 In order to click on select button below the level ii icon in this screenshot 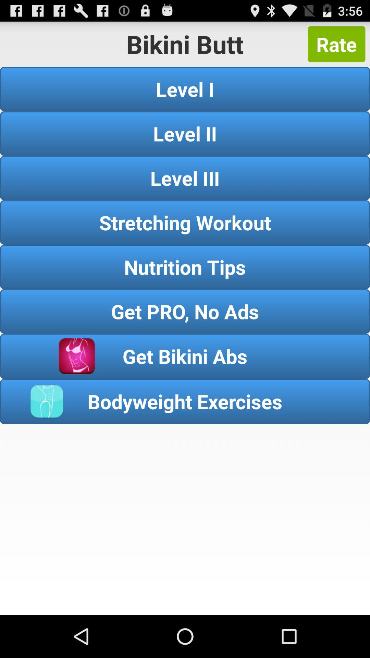, I will do `click(185, 178)`.